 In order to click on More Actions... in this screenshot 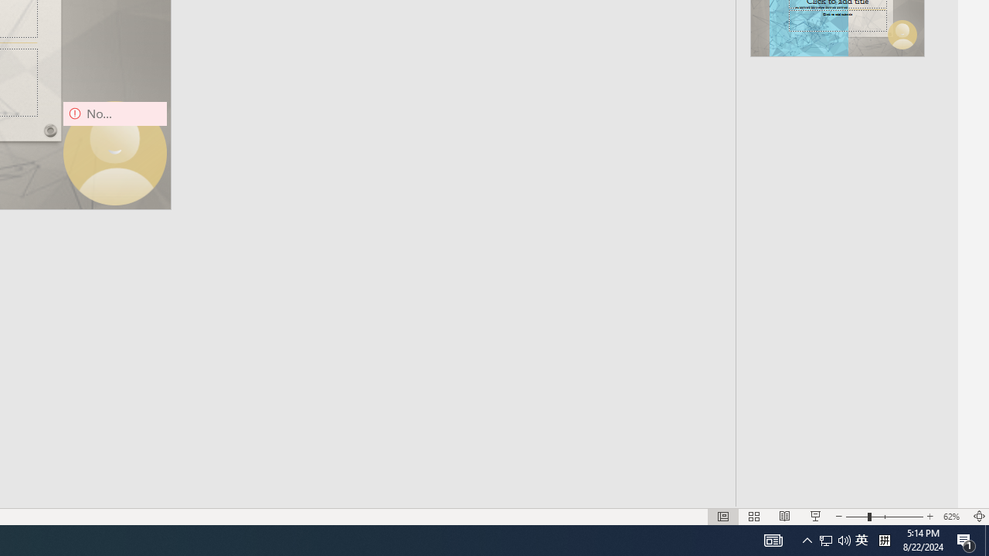, I will do `click(903, 377)`.